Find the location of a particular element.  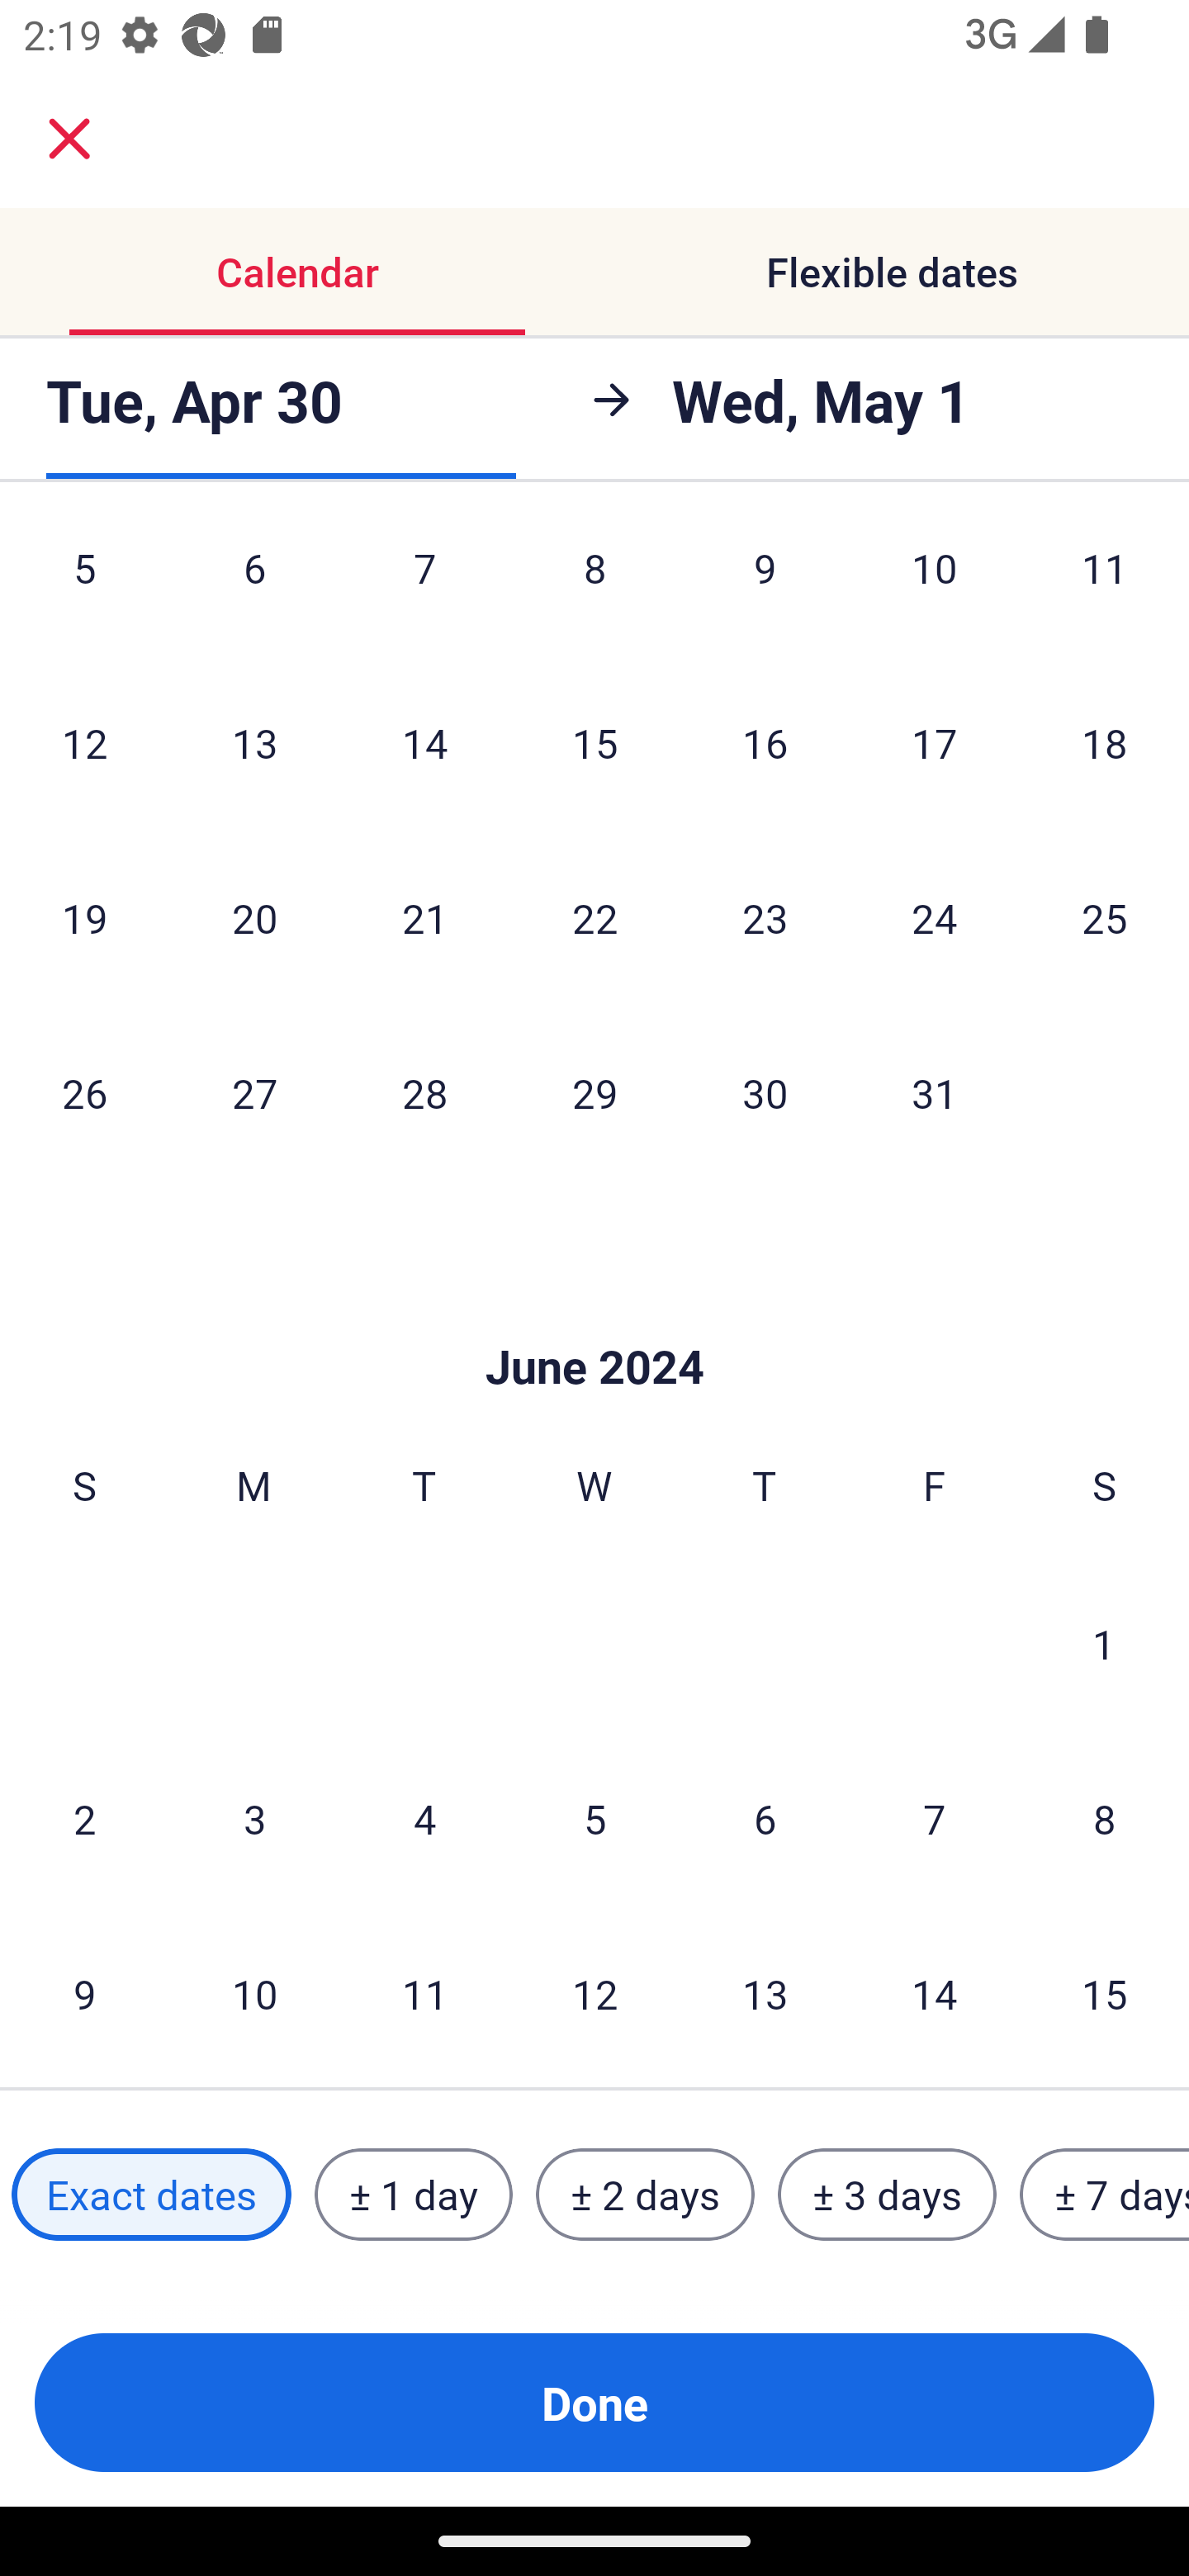

1 Saturday, June 1, 2024 is located at coordinates (1104, 1643).